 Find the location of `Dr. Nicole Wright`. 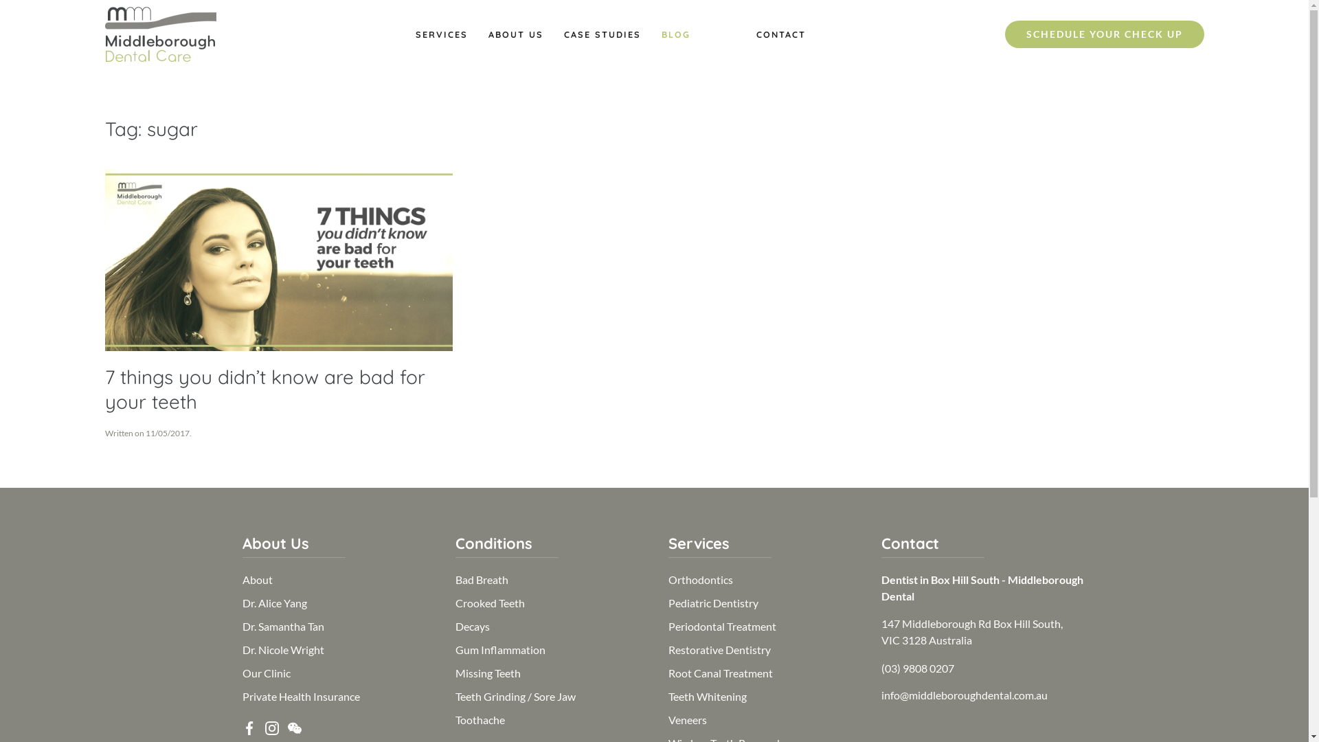

Dr. Nicole Wright is located at coordinates (283, 650).